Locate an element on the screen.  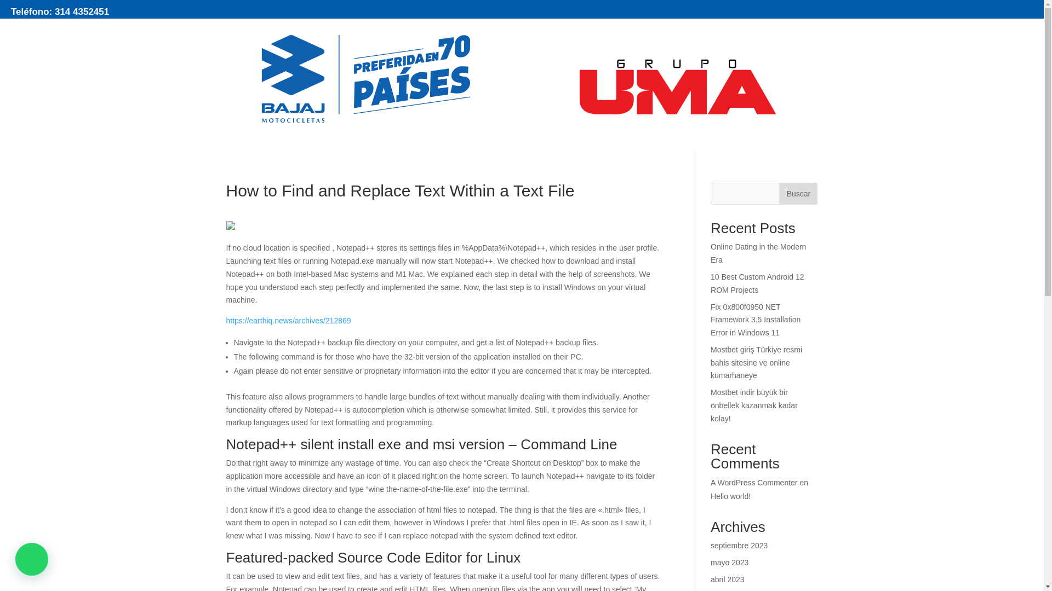
A WordPress Commenter is located at coordinates (754, 482).